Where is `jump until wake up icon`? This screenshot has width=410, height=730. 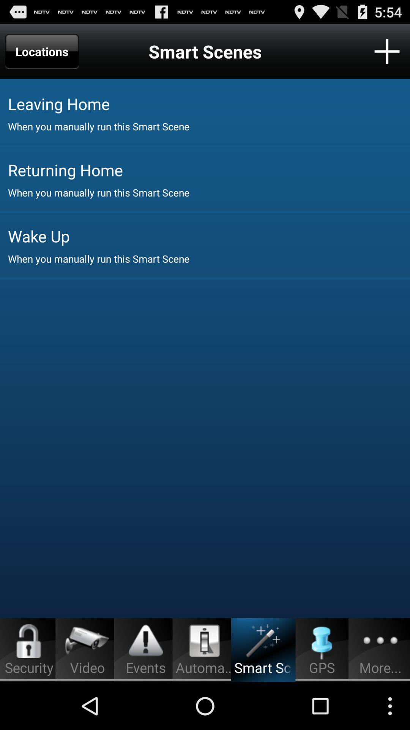
jump until wake up icon is located at coordinates (209, 236).